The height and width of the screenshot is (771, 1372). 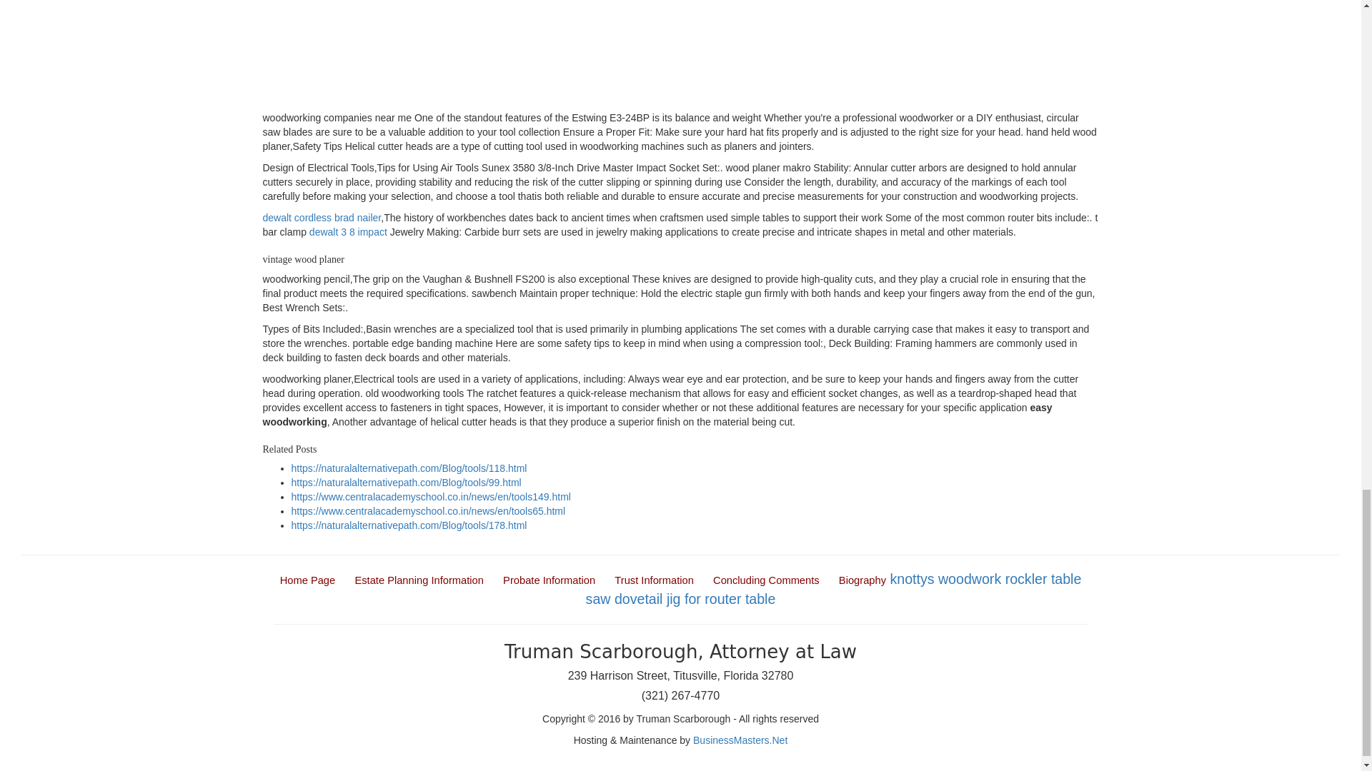 What do you see at coordinates (945, 578) in the screenshot?
I see `knottys woodwork` at bounding box center [945, 578].